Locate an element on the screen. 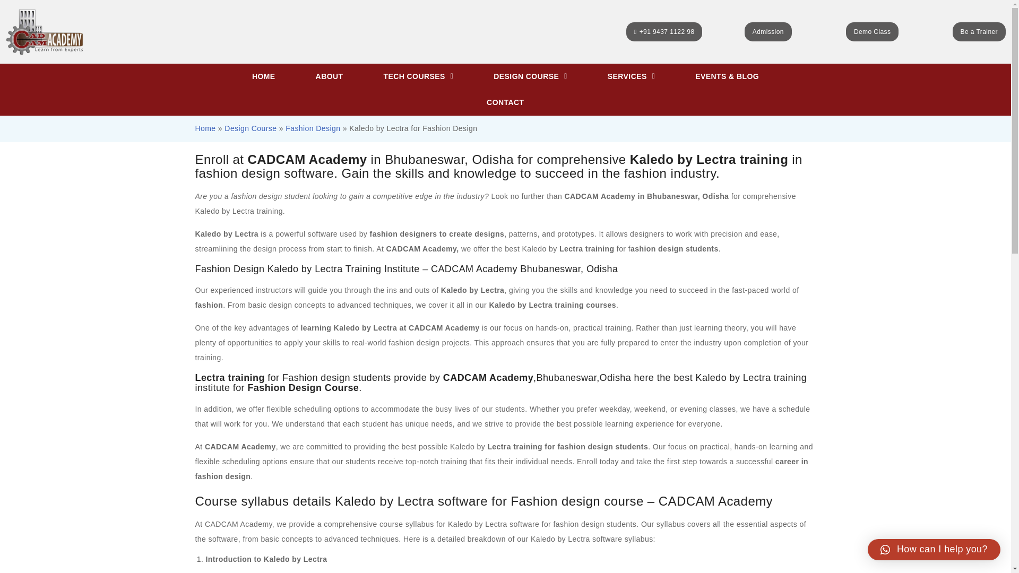 The image size is (1019, 573). ABOUT is located at coordinates (329, 76).